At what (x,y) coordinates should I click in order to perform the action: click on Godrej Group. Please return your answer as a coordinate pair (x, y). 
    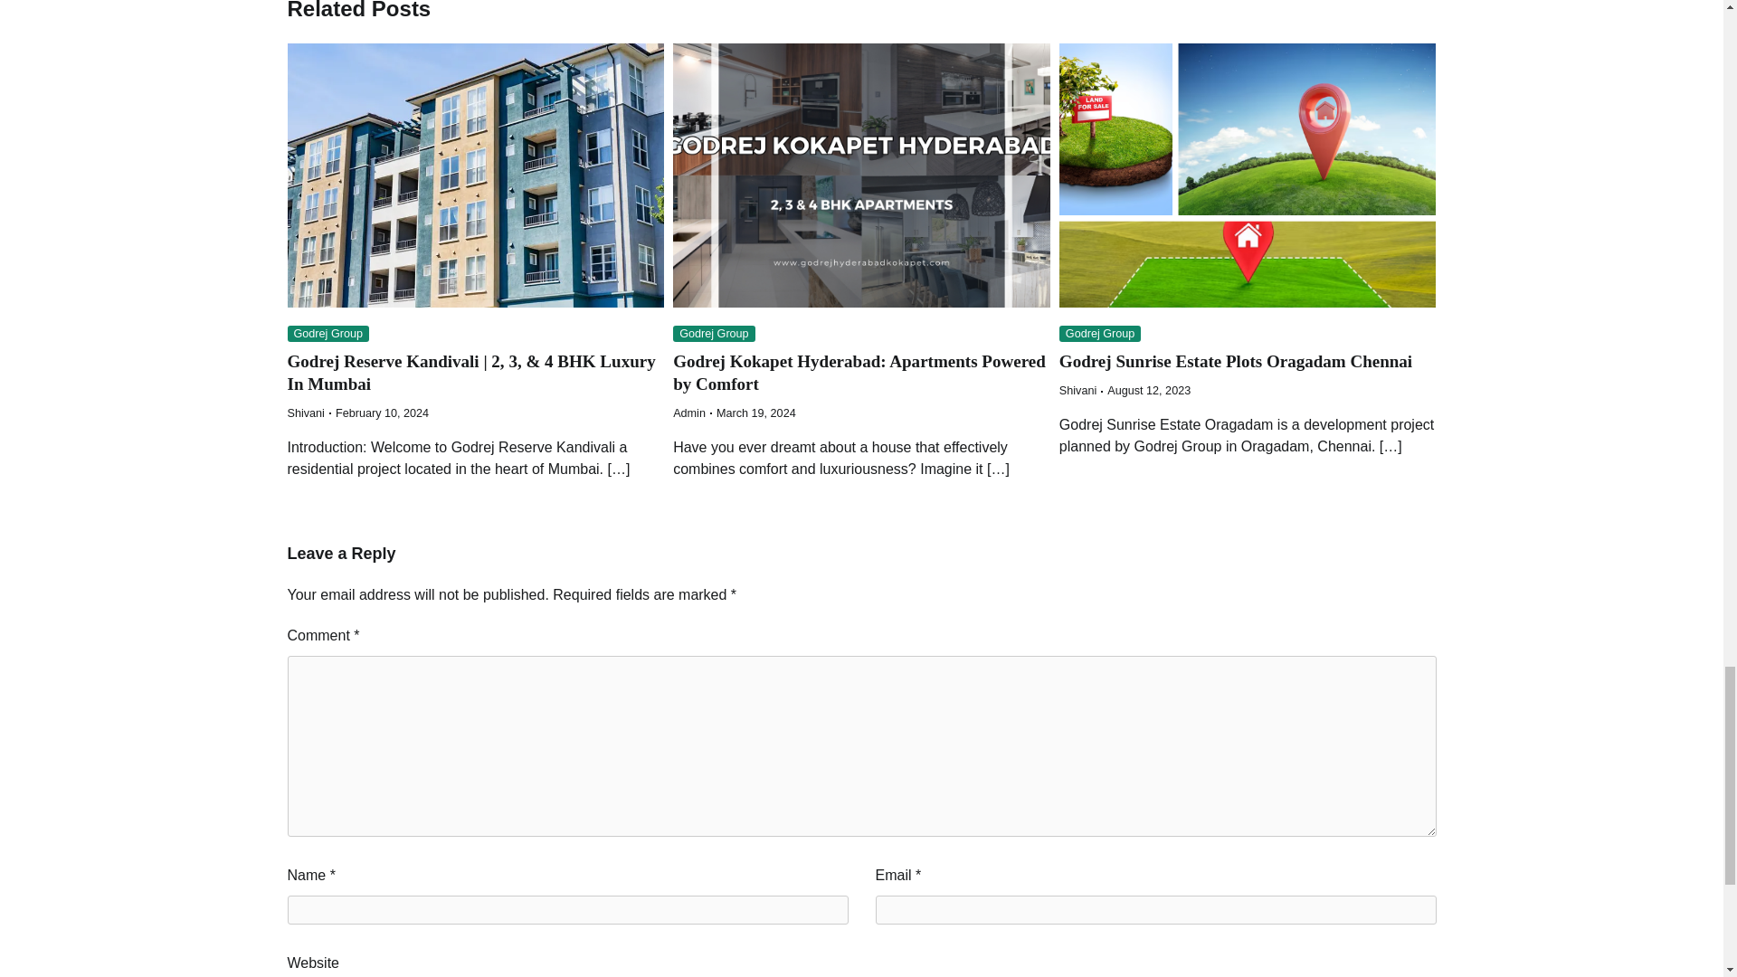
    Looking at the image, I should click on (328, 334).